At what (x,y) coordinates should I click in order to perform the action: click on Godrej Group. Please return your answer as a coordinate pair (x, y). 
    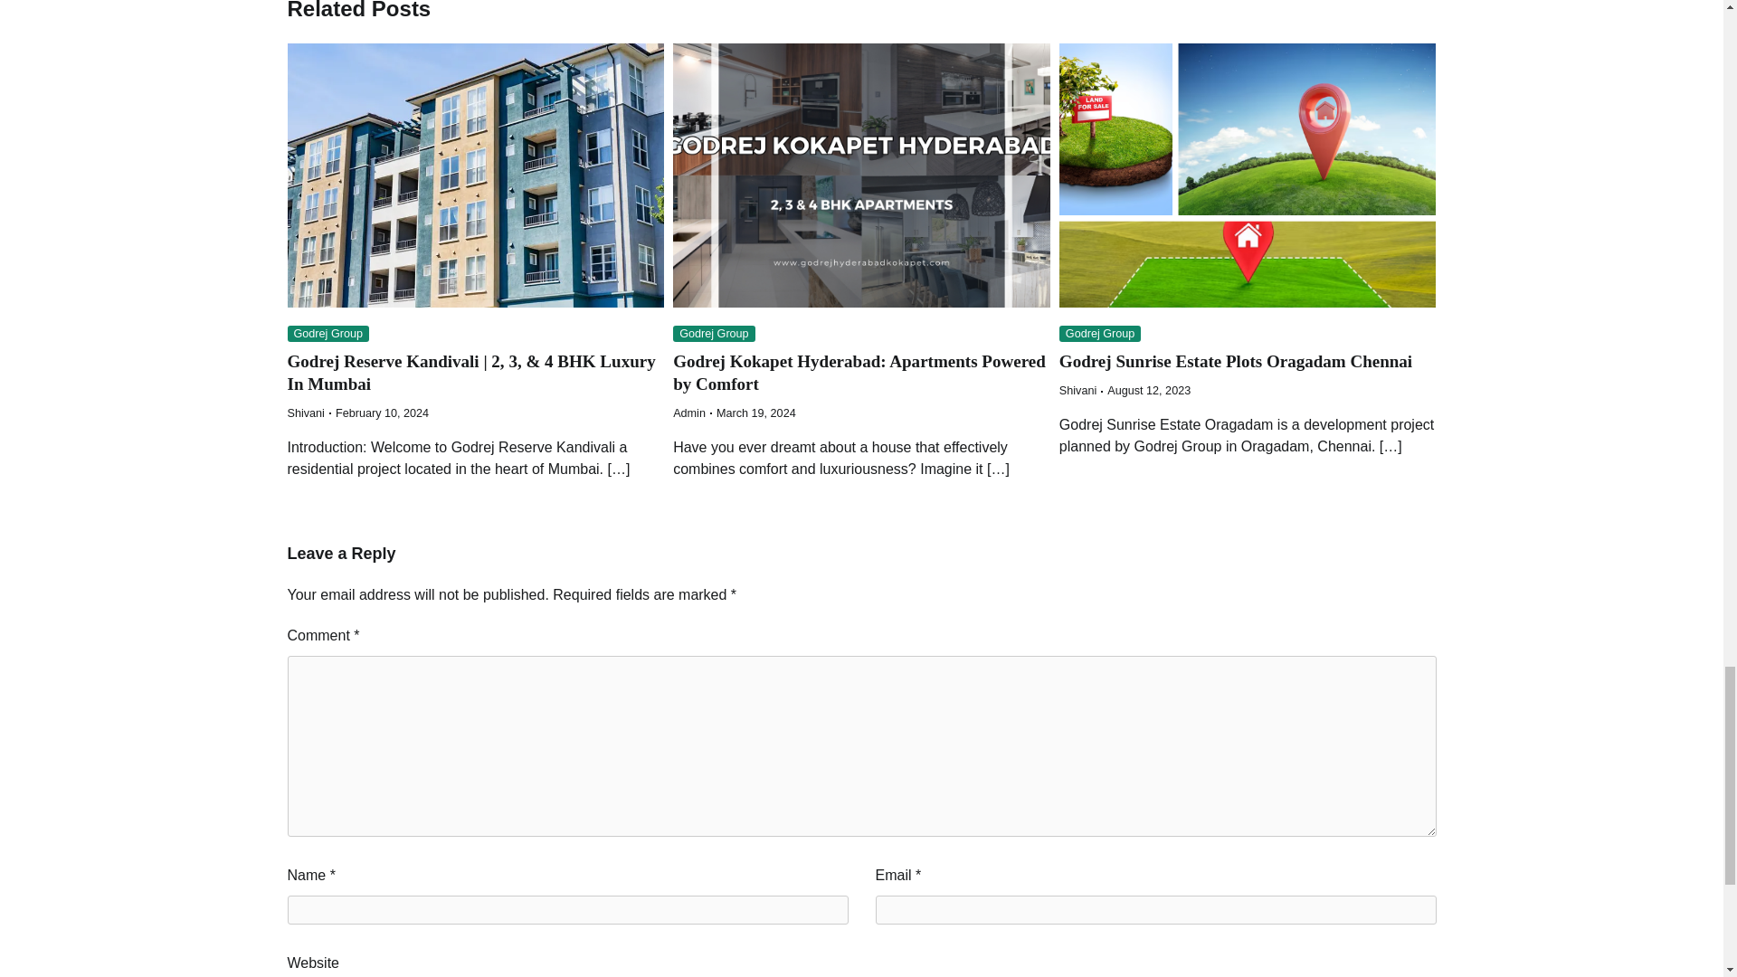
    Looking at the image, I should click on (328, 334).